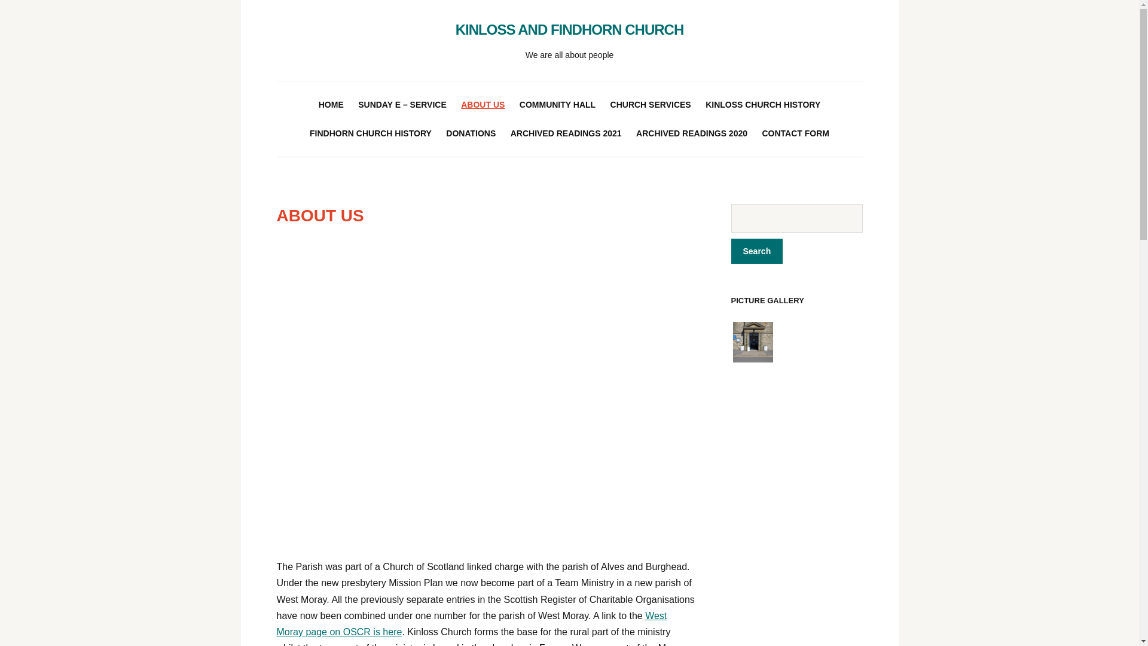  I want to click on West Moray page on OSCR is here, so click(471, 623).